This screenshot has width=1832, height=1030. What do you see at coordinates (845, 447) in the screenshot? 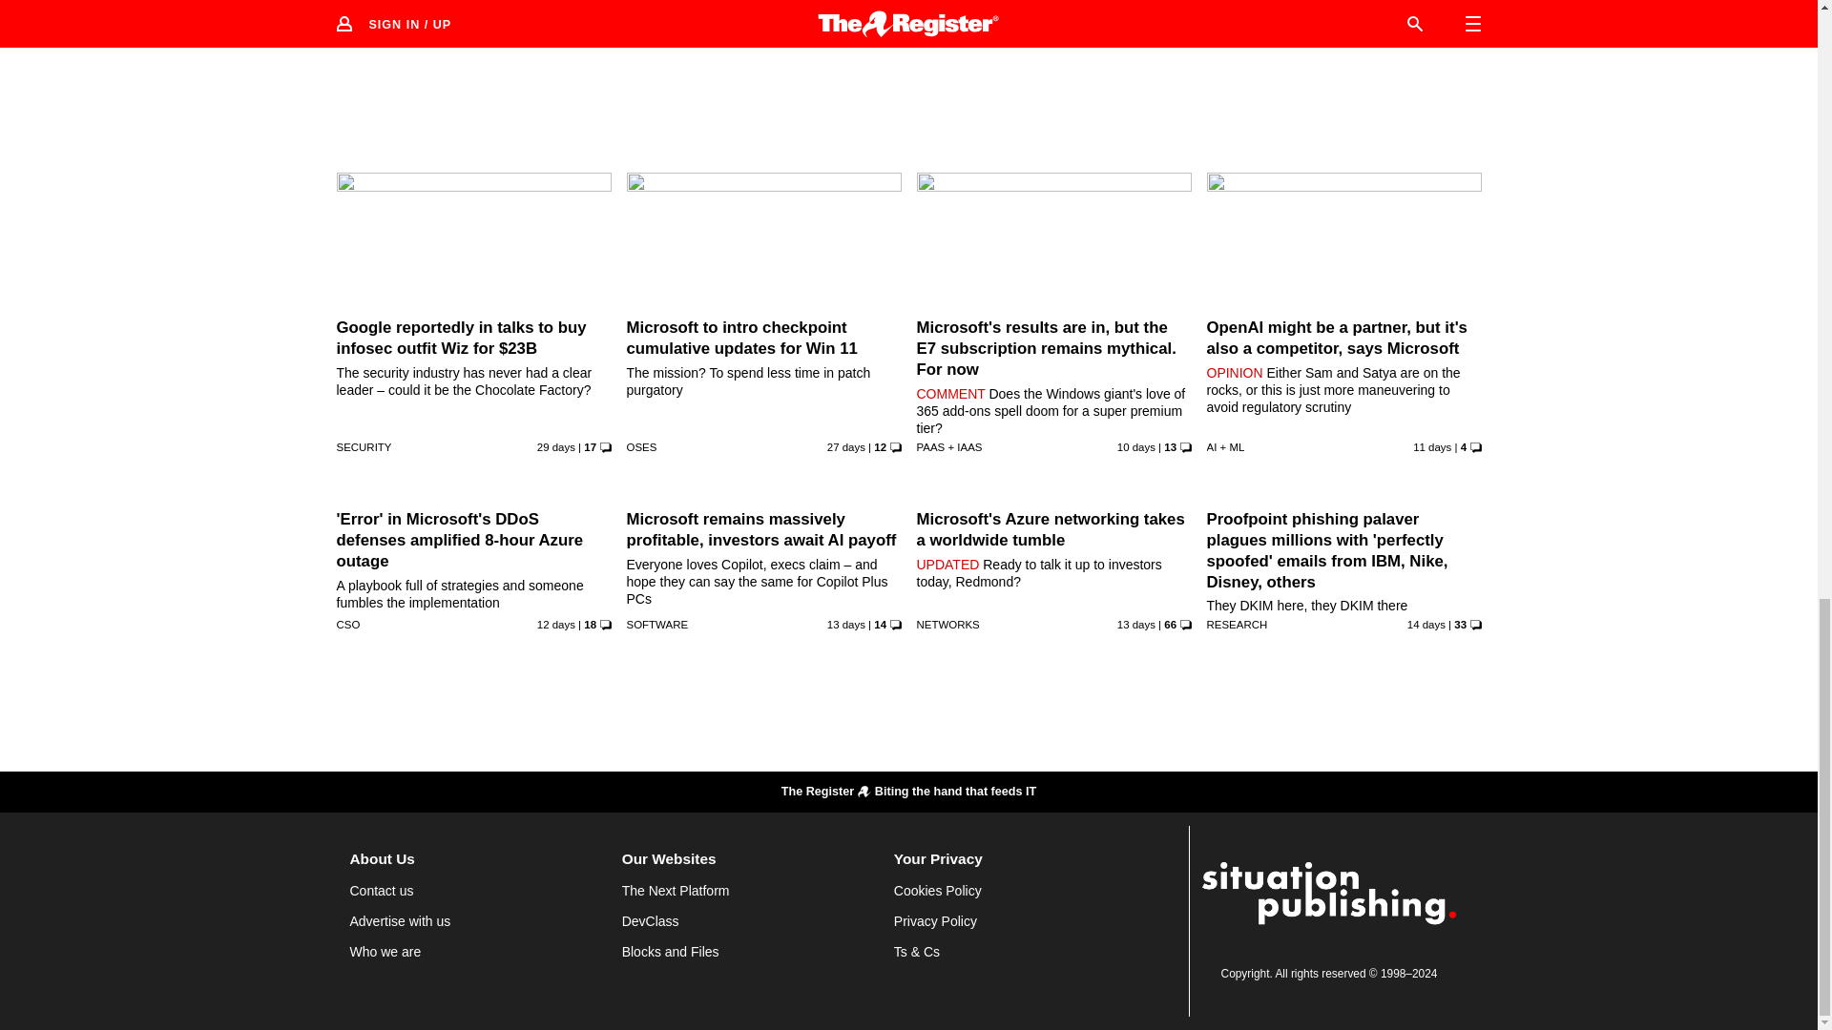
I see `16 Jul 2024 14:14` at bounding box center [845, 447].